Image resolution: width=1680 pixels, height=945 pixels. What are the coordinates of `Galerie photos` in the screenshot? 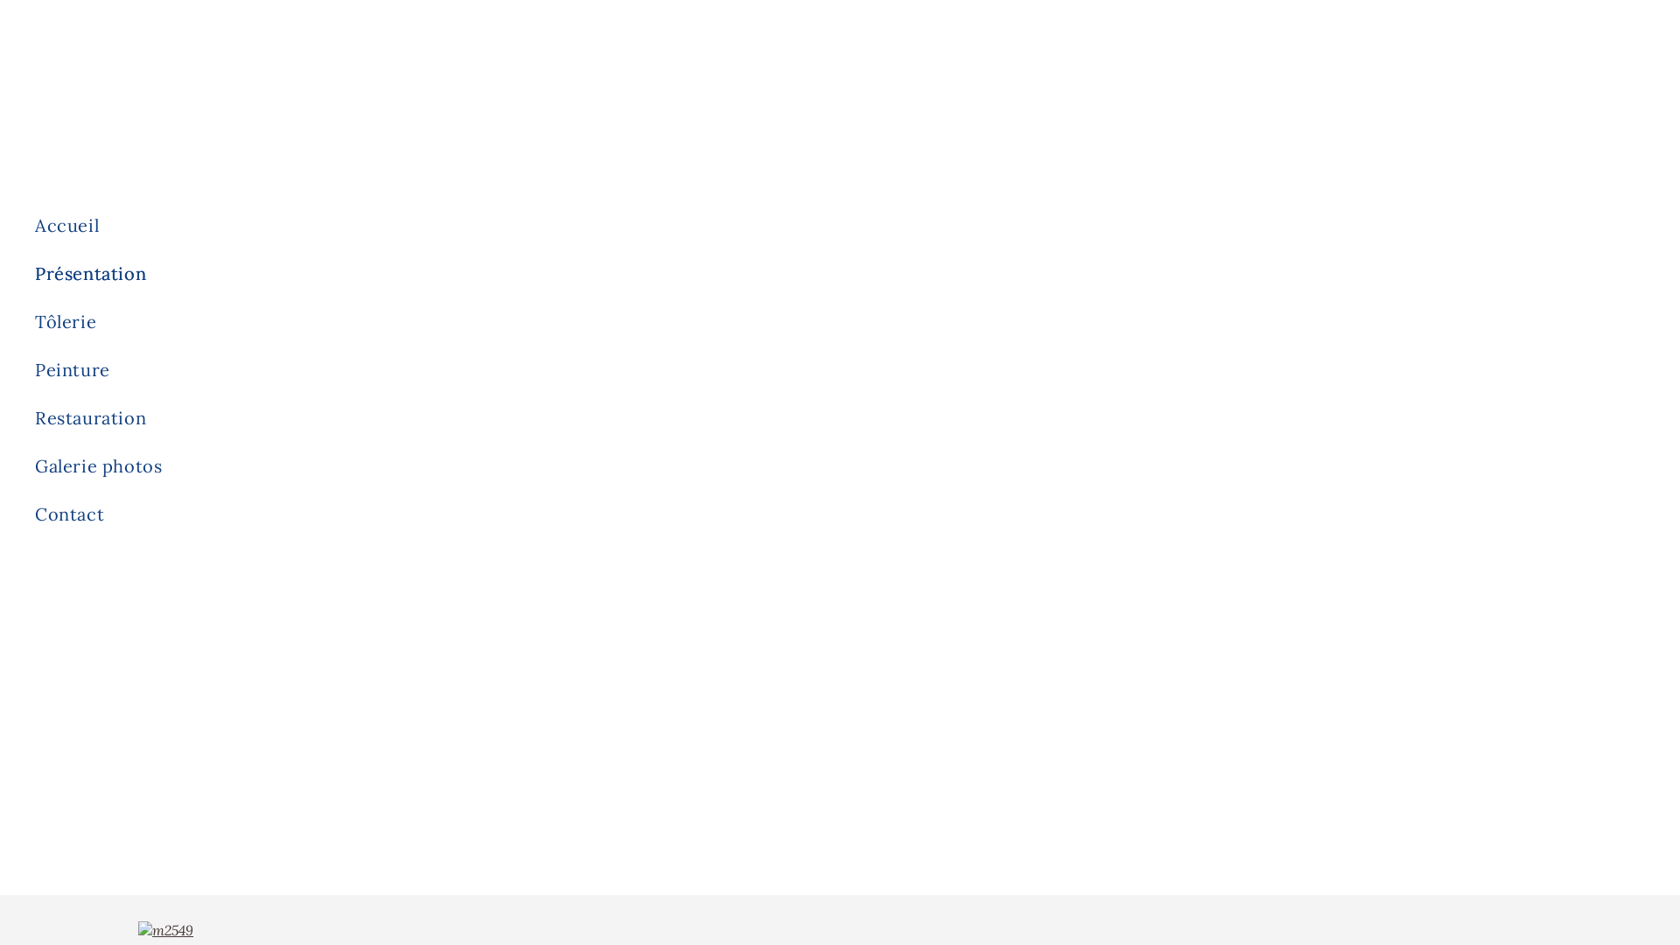 It's located at (446, 465).